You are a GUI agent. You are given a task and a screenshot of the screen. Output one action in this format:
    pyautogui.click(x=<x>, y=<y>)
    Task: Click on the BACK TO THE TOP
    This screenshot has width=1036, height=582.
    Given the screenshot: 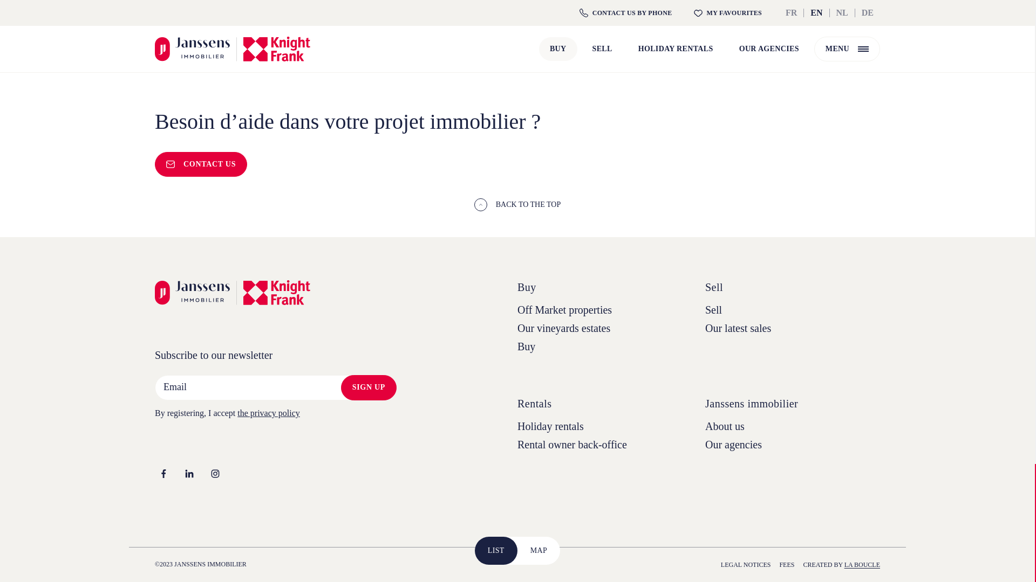 What is the action you would take?
    pyautogui.click(x=517, y=205)
    